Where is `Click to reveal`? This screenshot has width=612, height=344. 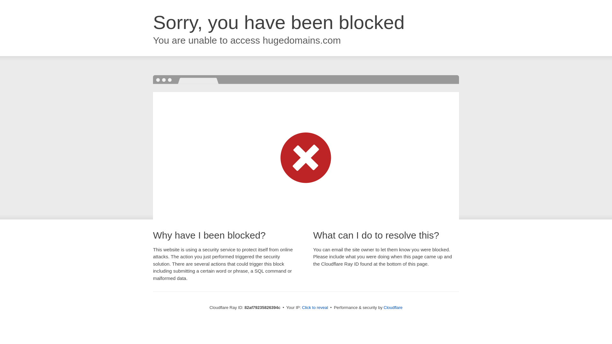 Click to reveal is located at coordinates (315, 308).